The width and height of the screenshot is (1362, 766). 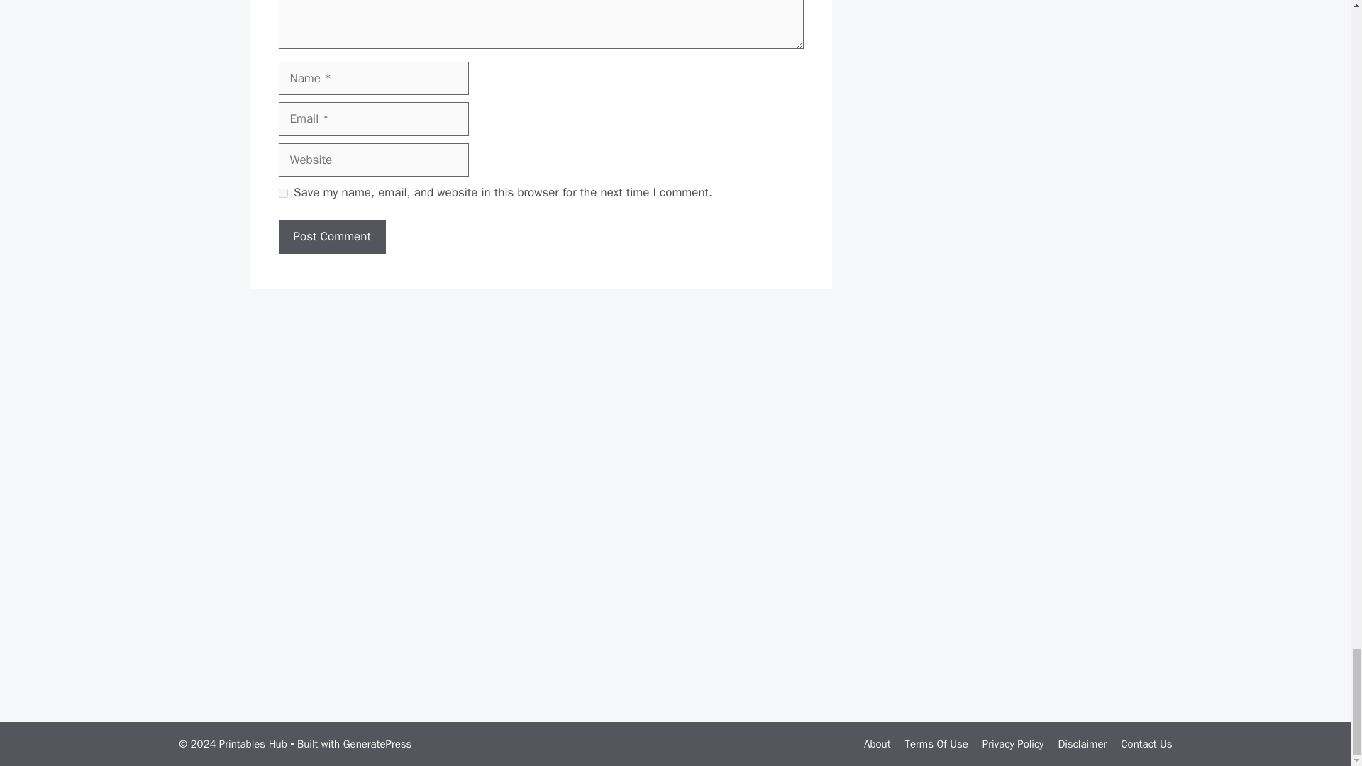 I want to click on Contact Us, so click(x=1146, y=744).